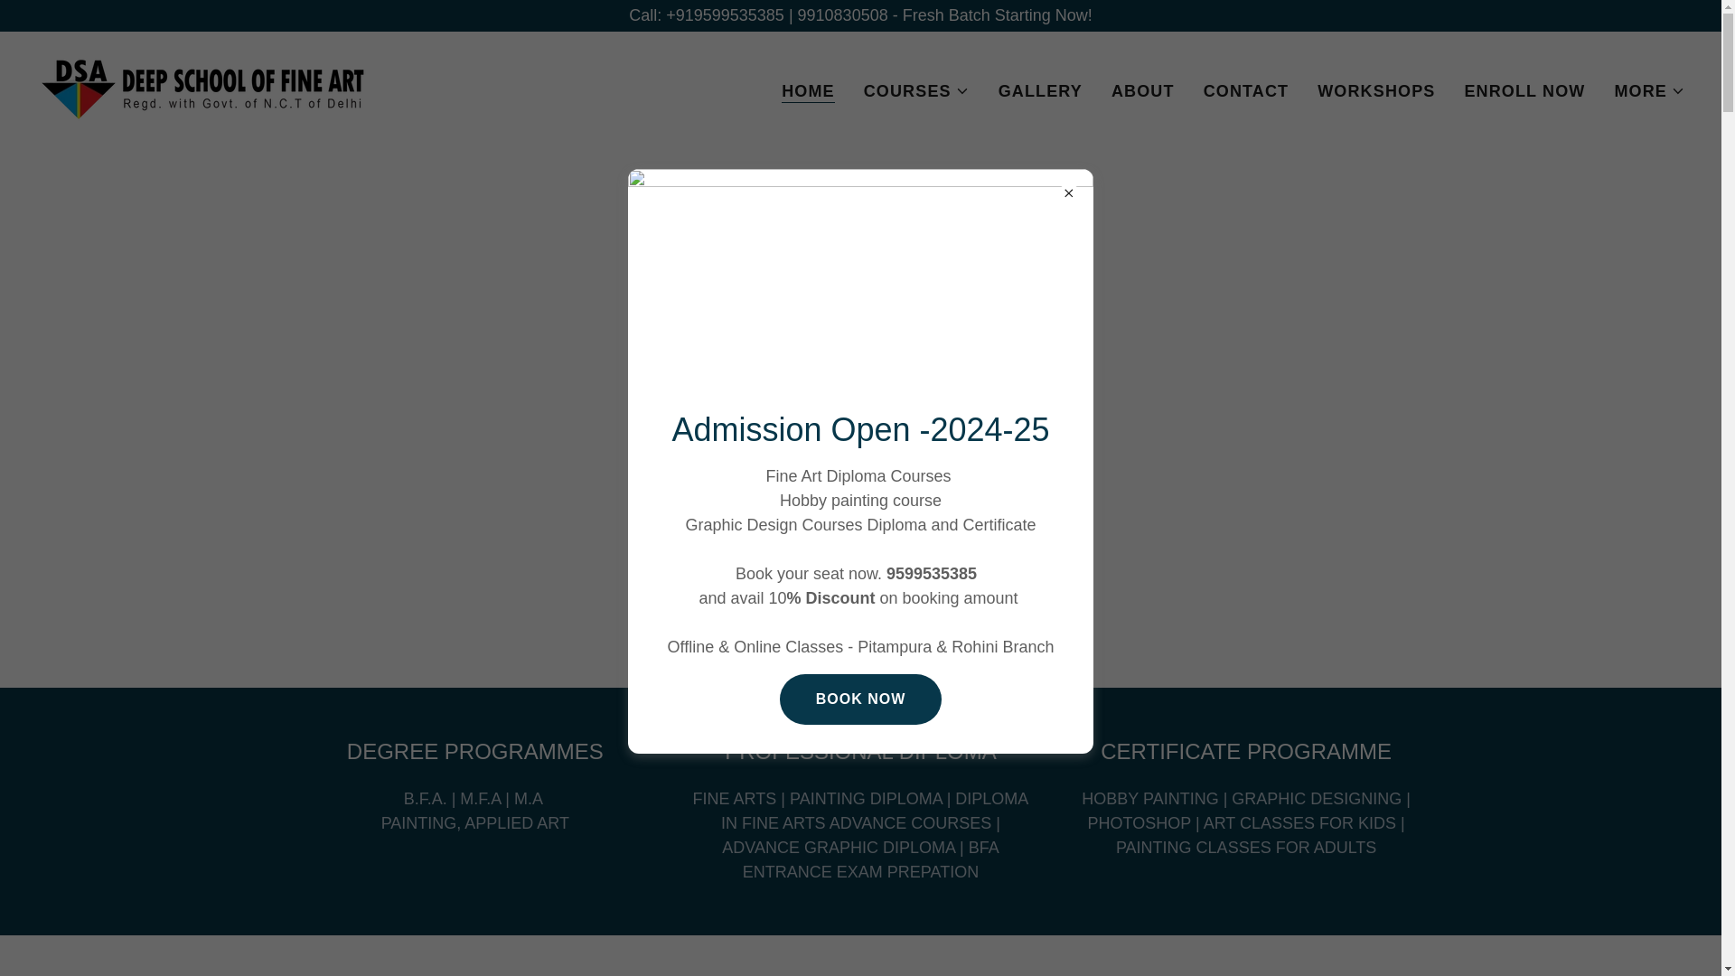  What do you see at coordinates (808, 90) in the screenshot?
I see `HOME` at bounding box center [808, 90].